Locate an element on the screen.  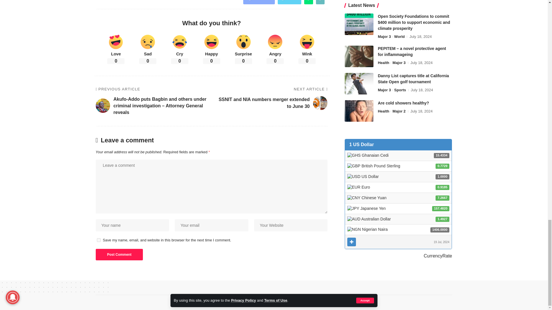
Post Comment is located at coordinates (119, 255).